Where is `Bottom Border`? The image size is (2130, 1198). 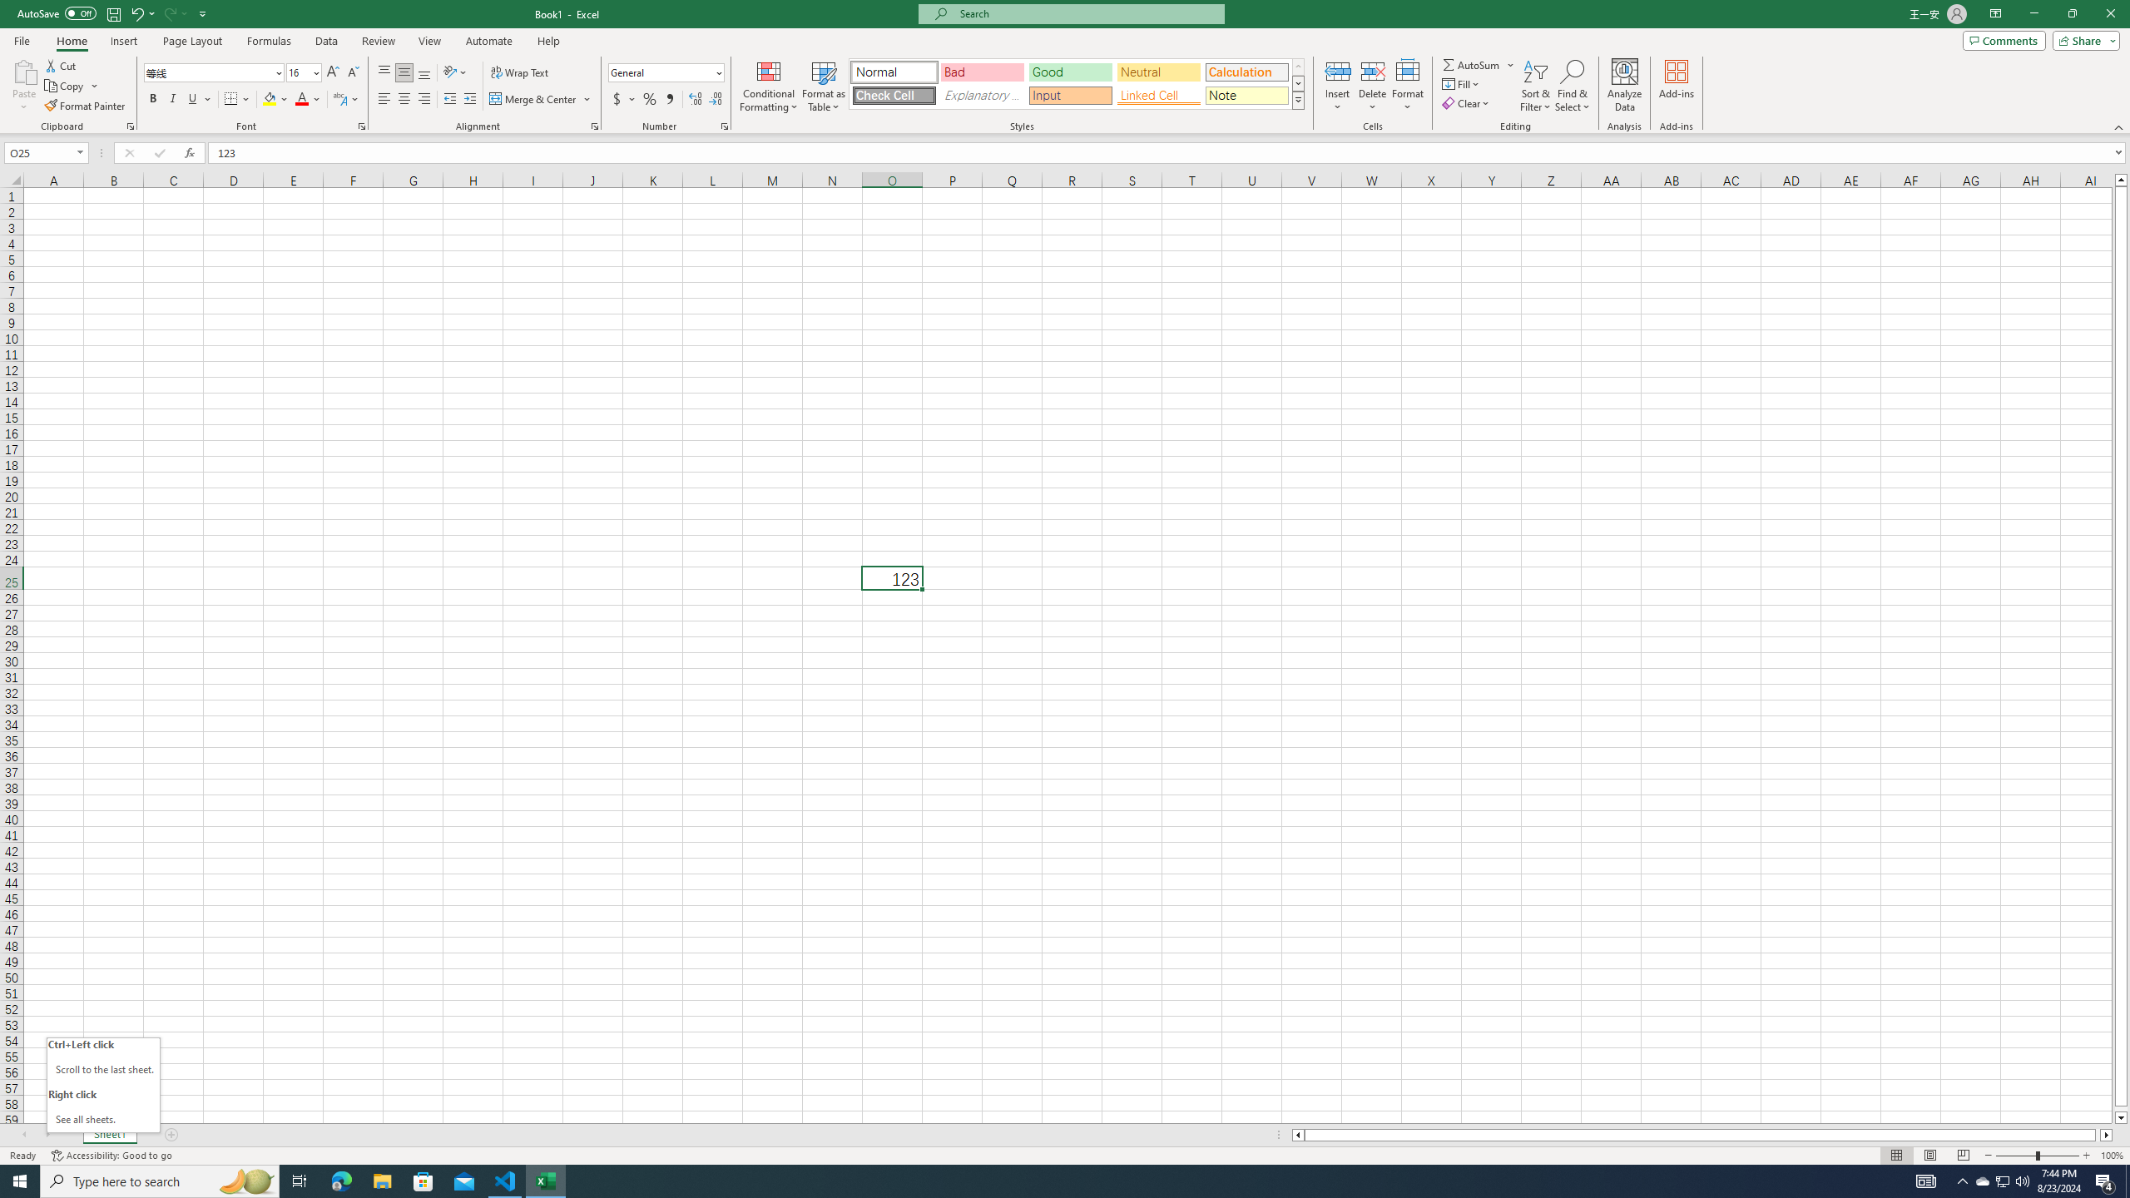 Bottom Border is located at coordinates (231, 100).